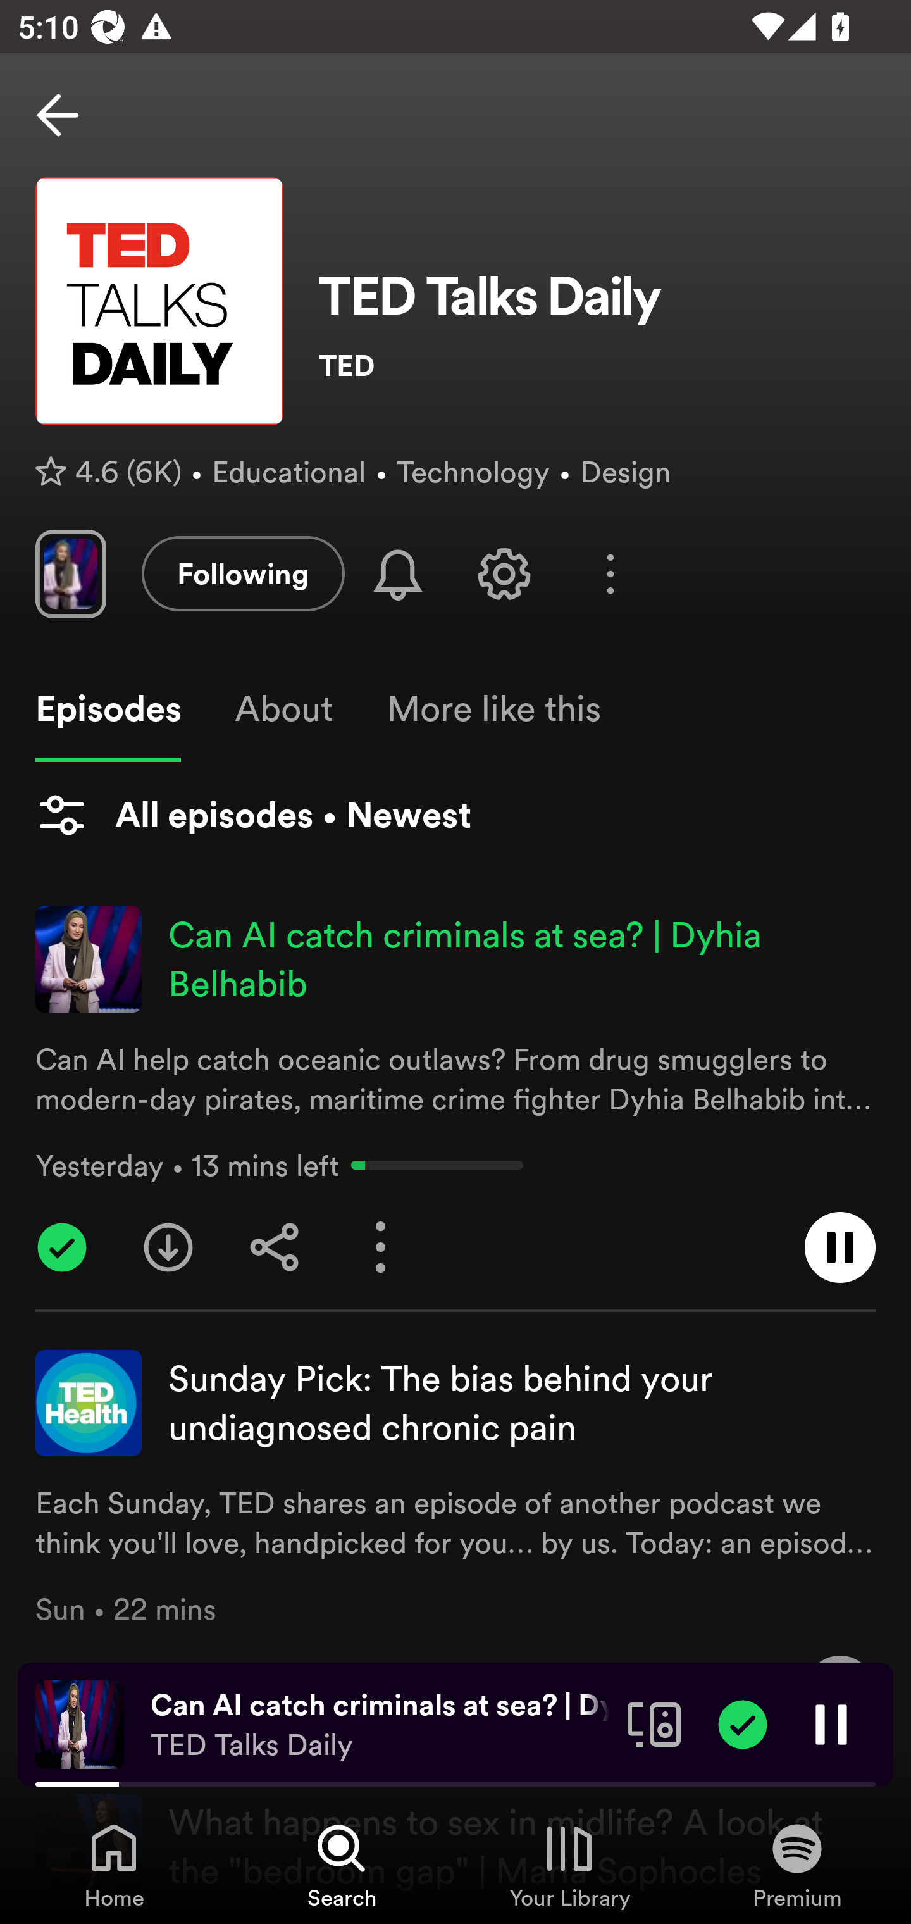 Image resolution: width=911 pixels, height=1924 pixels. What do you see at coordinates (283, 709) in the screenshot?
I see `About` at bounding box center [283, 709].